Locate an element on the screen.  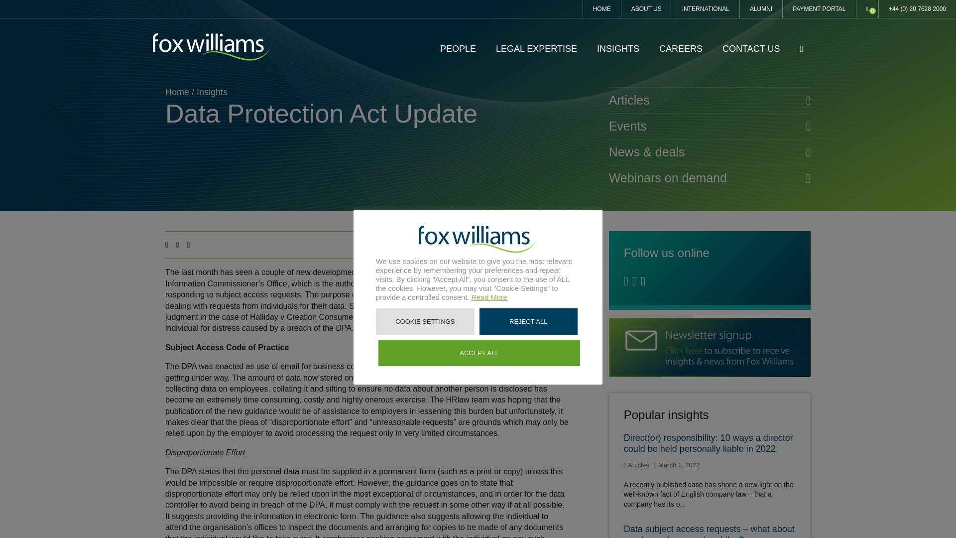
CONTACT US is located at coordinates (751, 49).